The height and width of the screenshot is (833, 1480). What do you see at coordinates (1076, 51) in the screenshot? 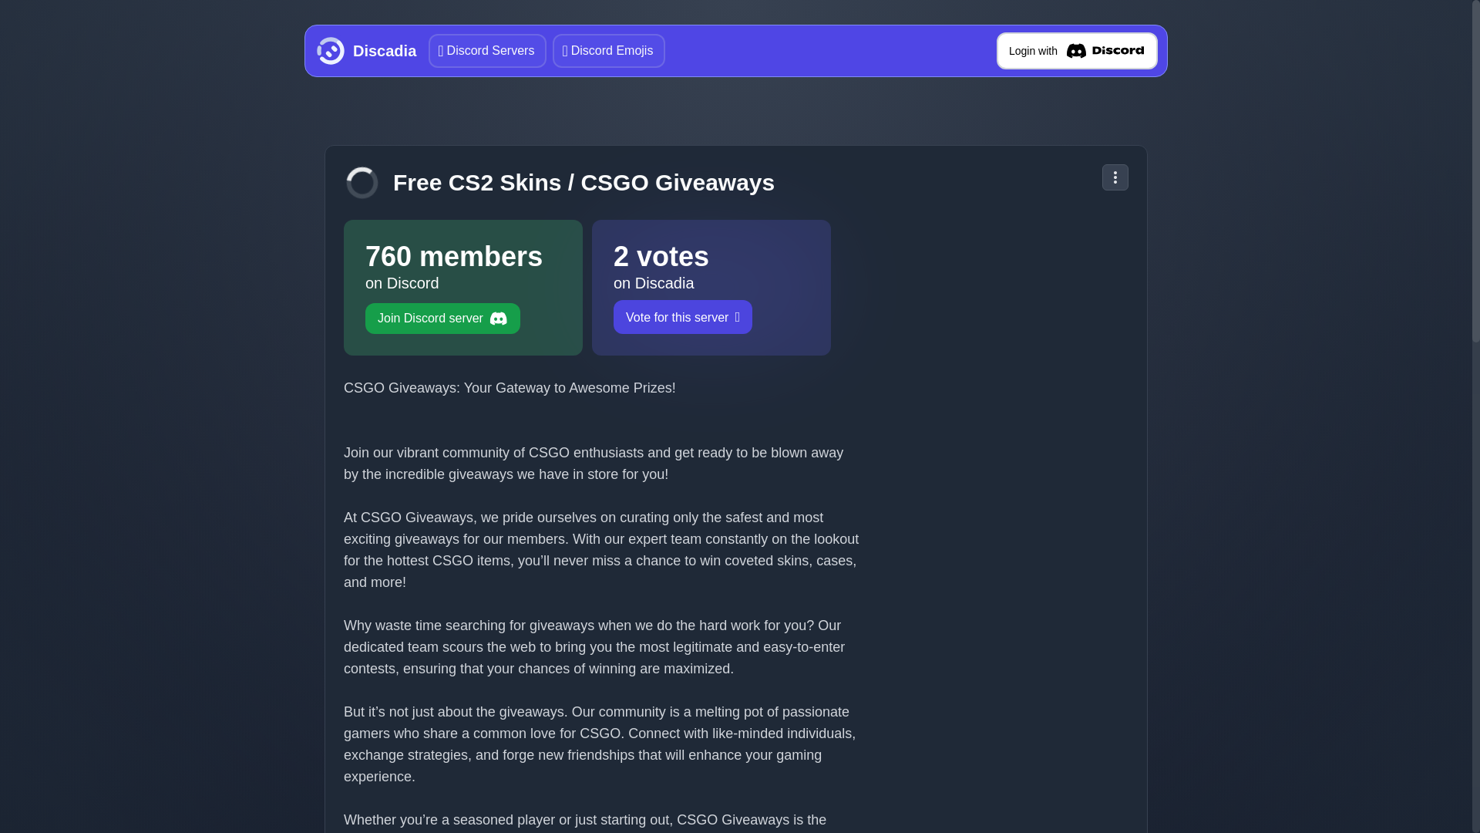
I see `Login with` at bounding box center [1076, 51].